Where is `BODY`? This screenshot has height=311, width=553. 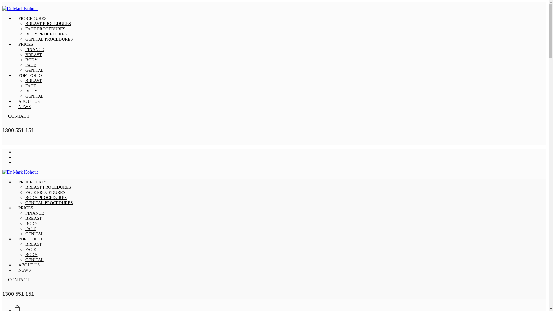
BODY is located at coordinates (32, 60).